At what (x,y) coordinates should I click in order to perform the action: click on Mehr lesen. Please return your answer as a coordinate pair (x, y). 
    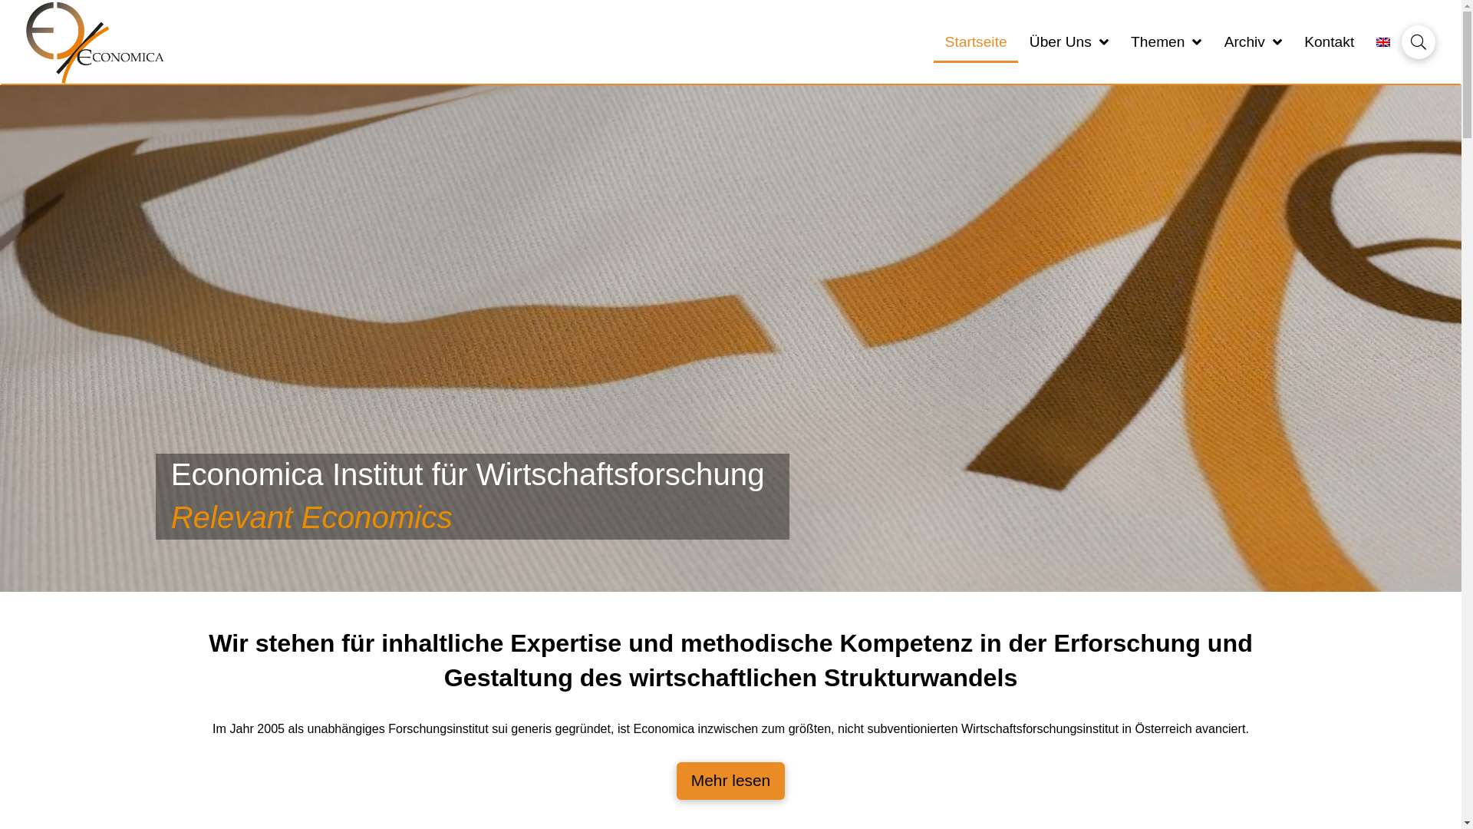
    Looking at the image, I should click on (730, 781).